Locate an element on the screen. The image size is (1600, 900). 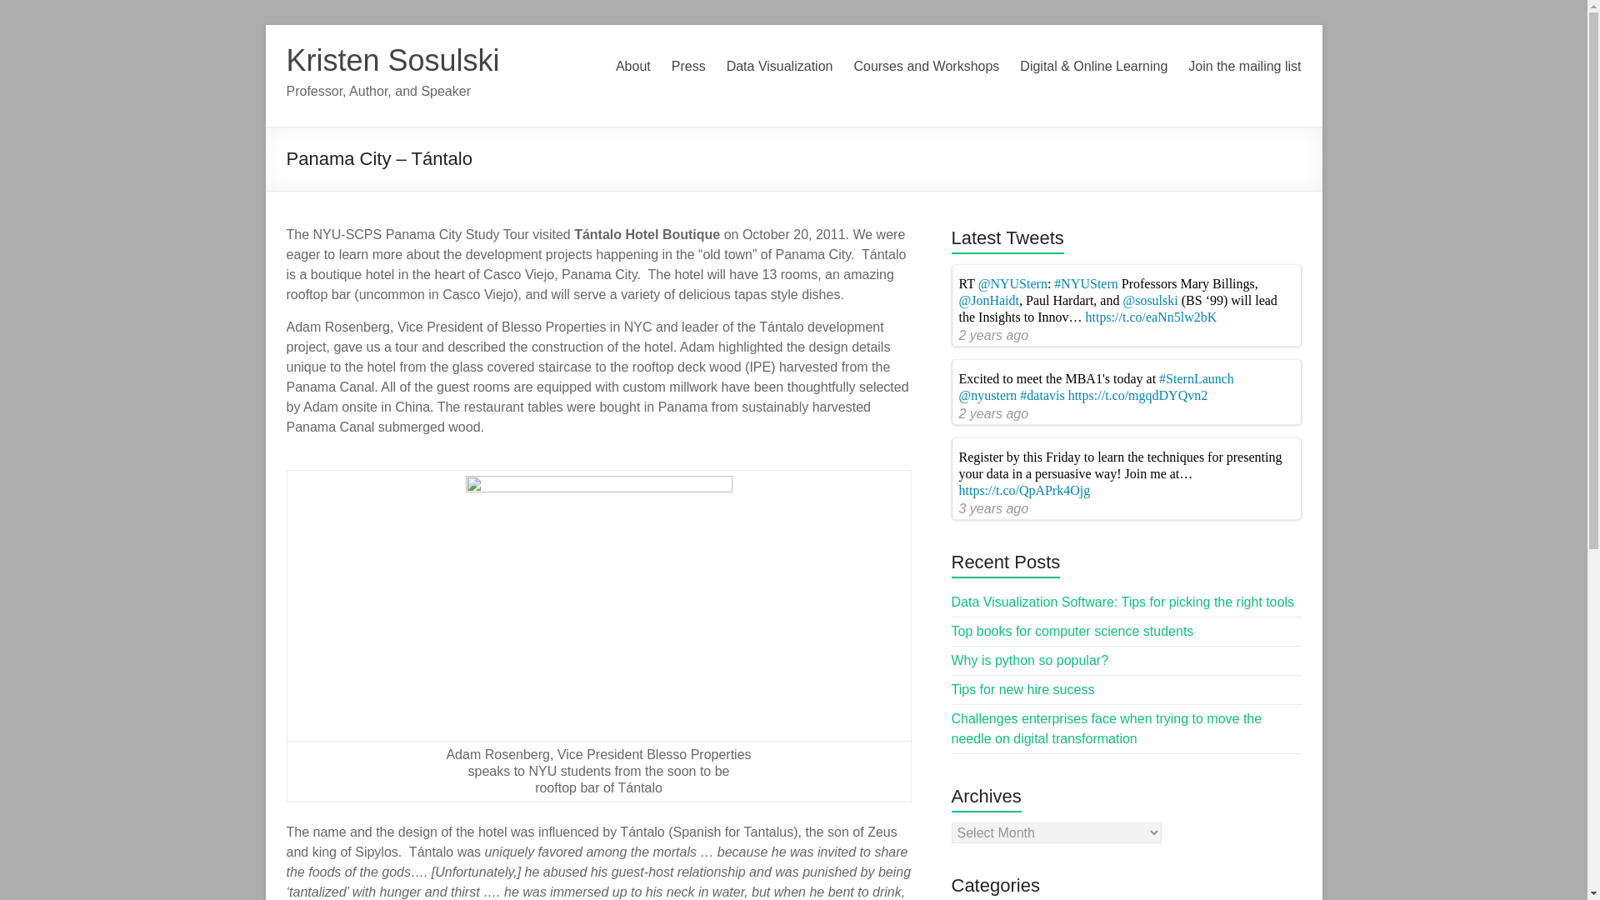
About is located at coordinates (633, 67).